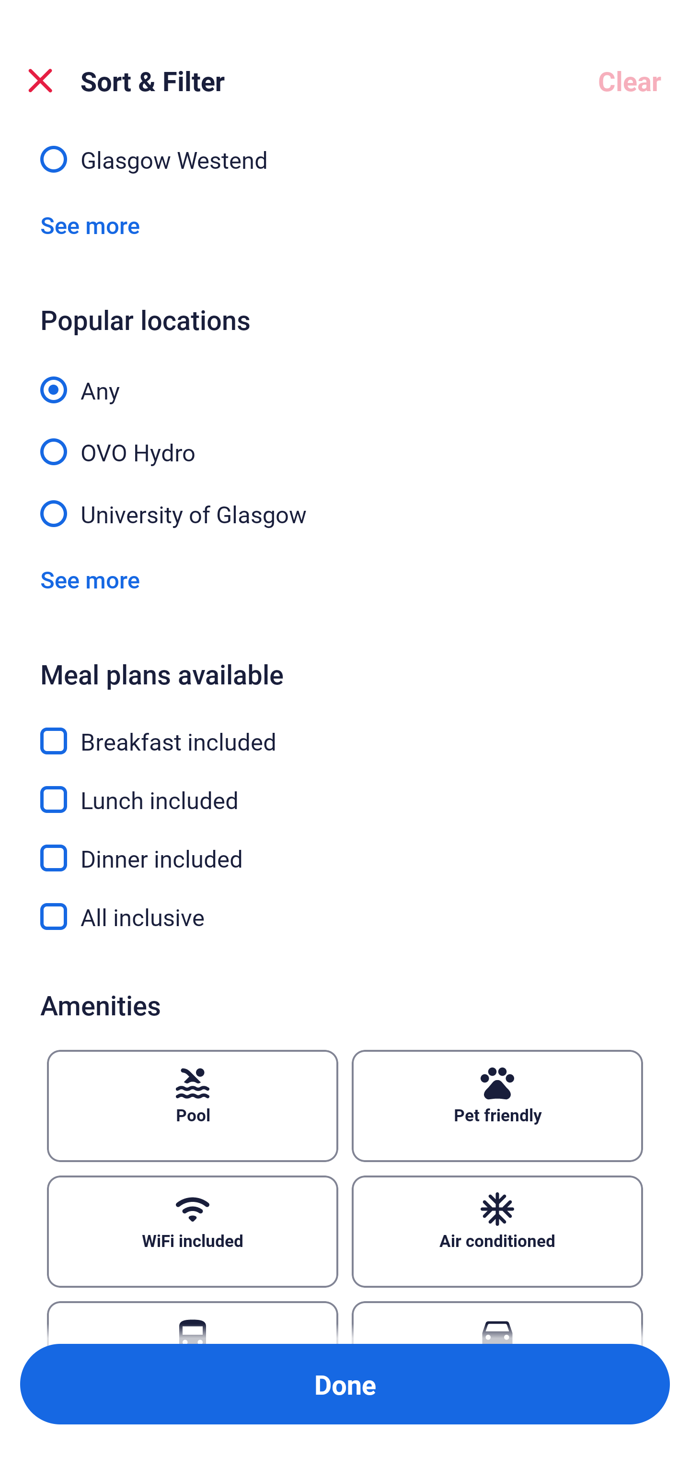 The height and width of the screenshot is (1458, 690). What do you see at coordinates (345, 788) in the screenshot?
I see `Lunch included, Lunch included` at bounding box center [345, 788].